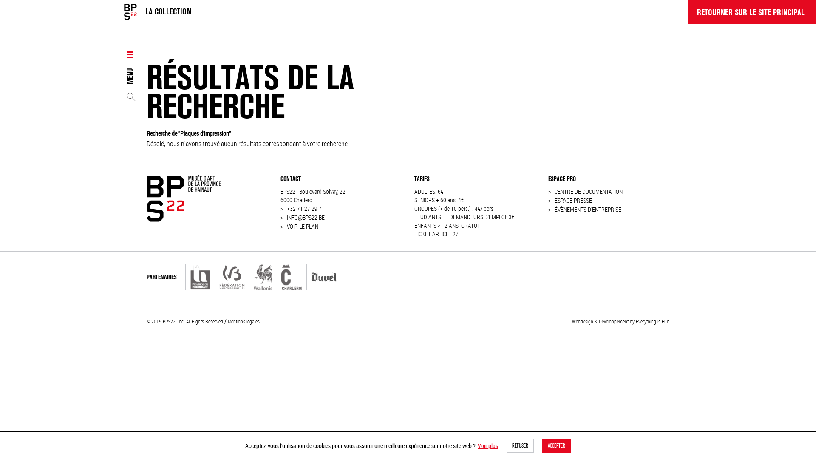 The width and height of the screenshot is (816, 459). What do you see at coordinates (306, 218) in the screenshot?
I see `INFO@BPS22.BE` at bounding box center [306, 218].